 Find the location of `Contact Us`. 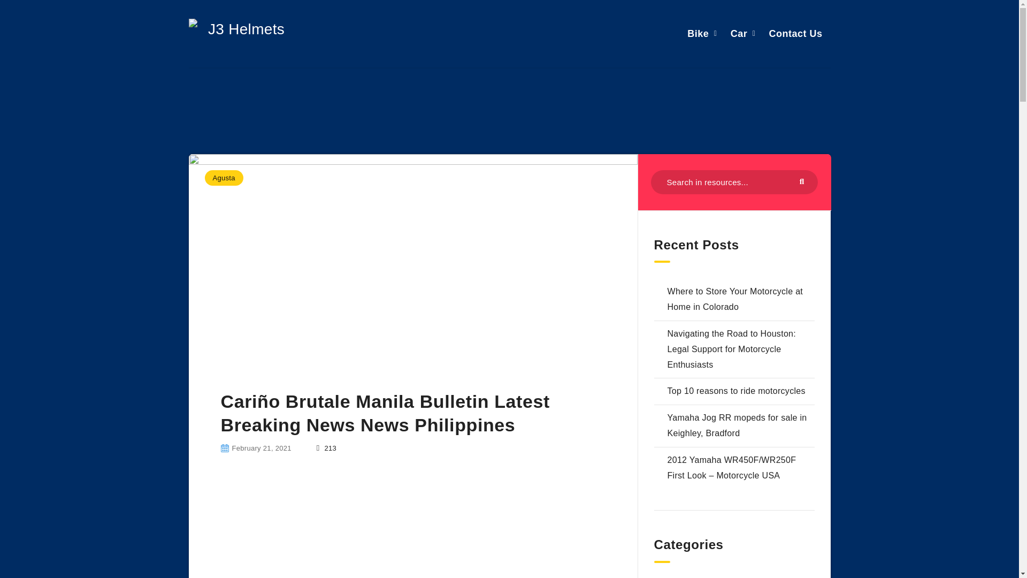

Contact Us is located at coordinates (795, 33).